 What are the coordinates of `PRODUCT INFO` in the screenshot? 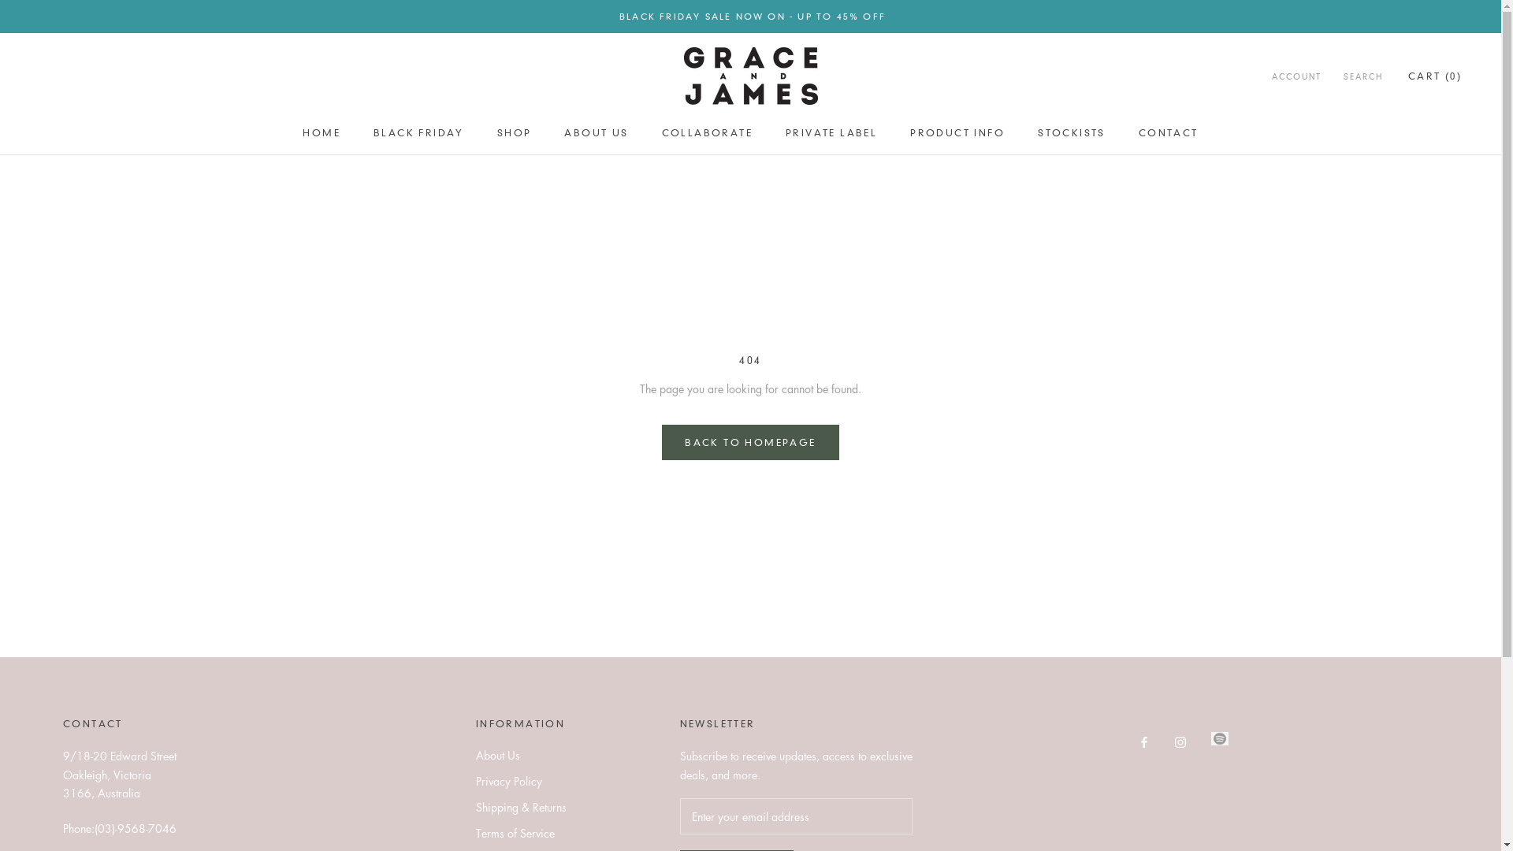 It's located at (957, 132).